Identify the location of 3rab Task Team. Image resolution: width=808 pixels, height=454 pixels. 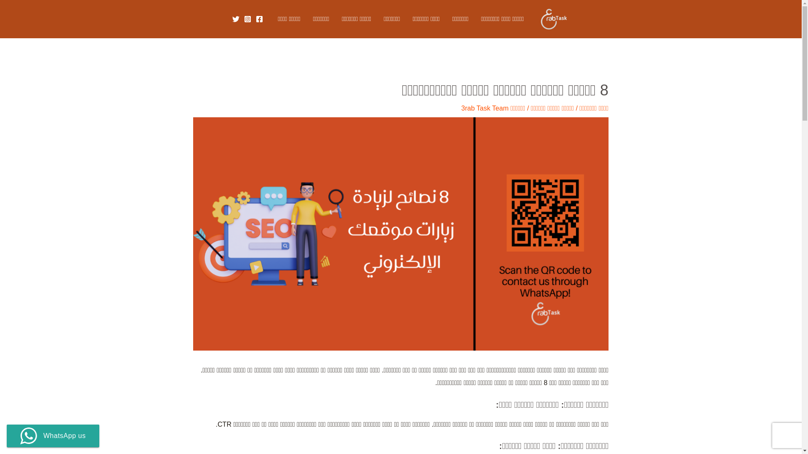
(485, 108).